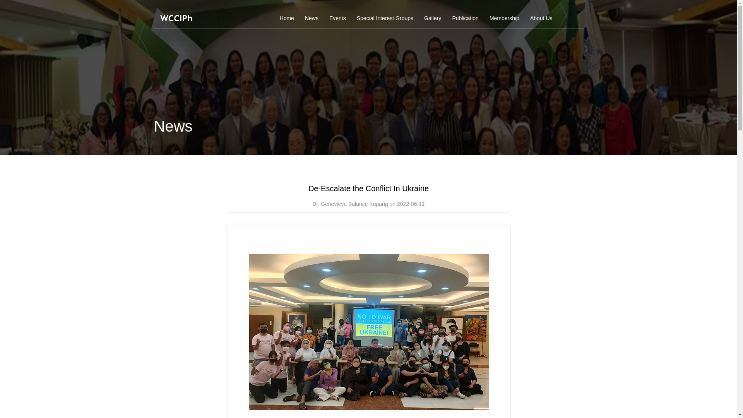 The width and height of the screenshot is (743, 418). What do you see at coordinates (312, 18) in the screenshot?
I see `News` at bounding box center [312, 18].